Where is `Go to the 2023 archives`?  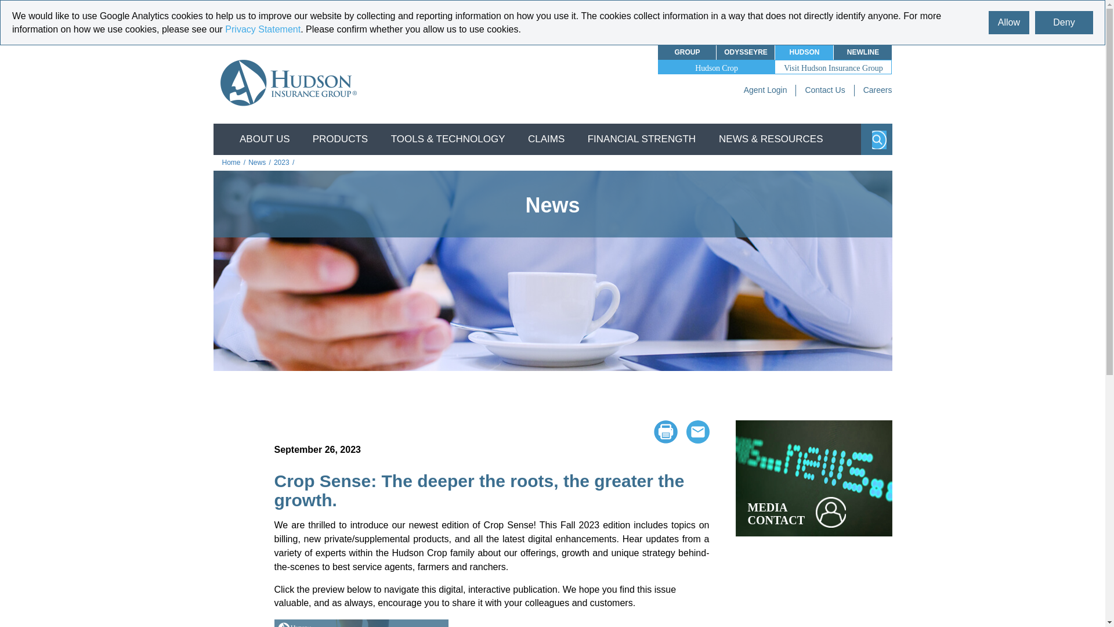 Go to the 2023 archives is located at coordinates (284, 163).